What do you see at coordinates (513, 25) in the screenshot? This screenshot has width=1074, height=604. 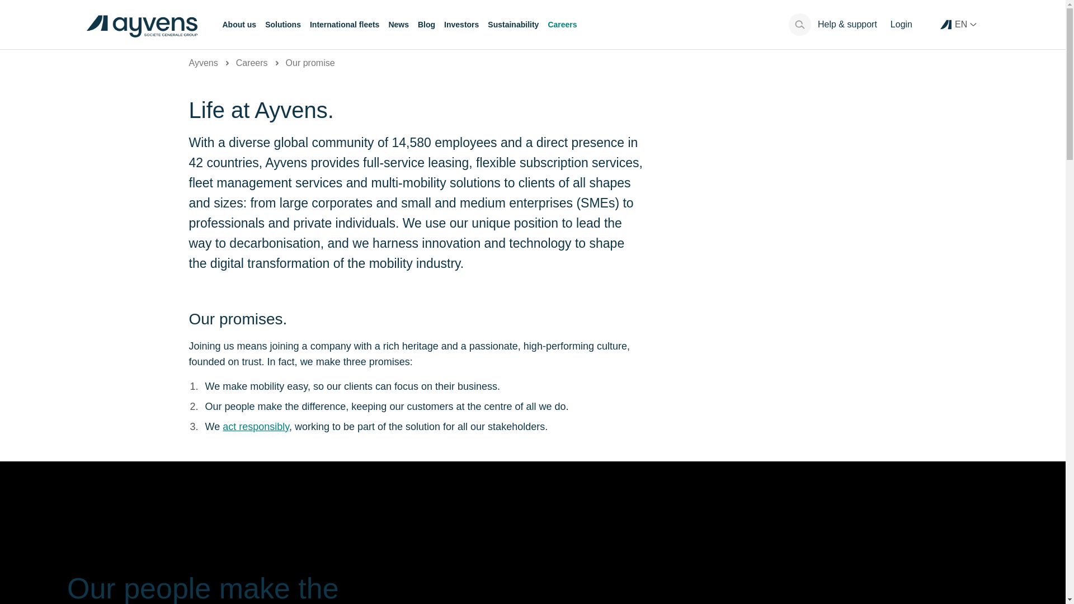 I see `Sustainability` at bounding box center [513, 25].